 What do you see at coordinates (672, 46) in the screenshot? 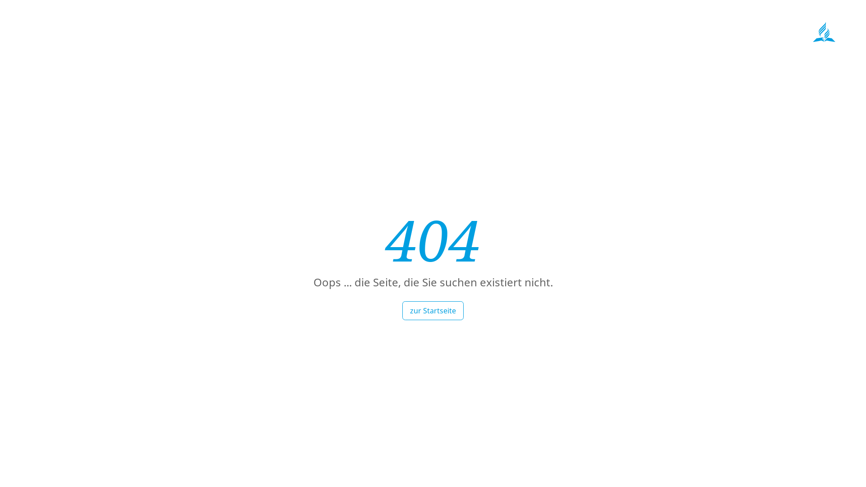
I see `Angebote` at bounding box center [672, 46].